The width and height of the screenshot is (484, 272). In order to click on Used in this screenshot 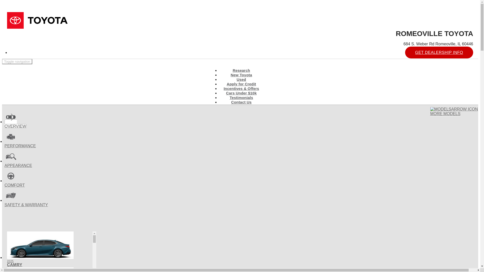, I will do `click(439, 52)`.